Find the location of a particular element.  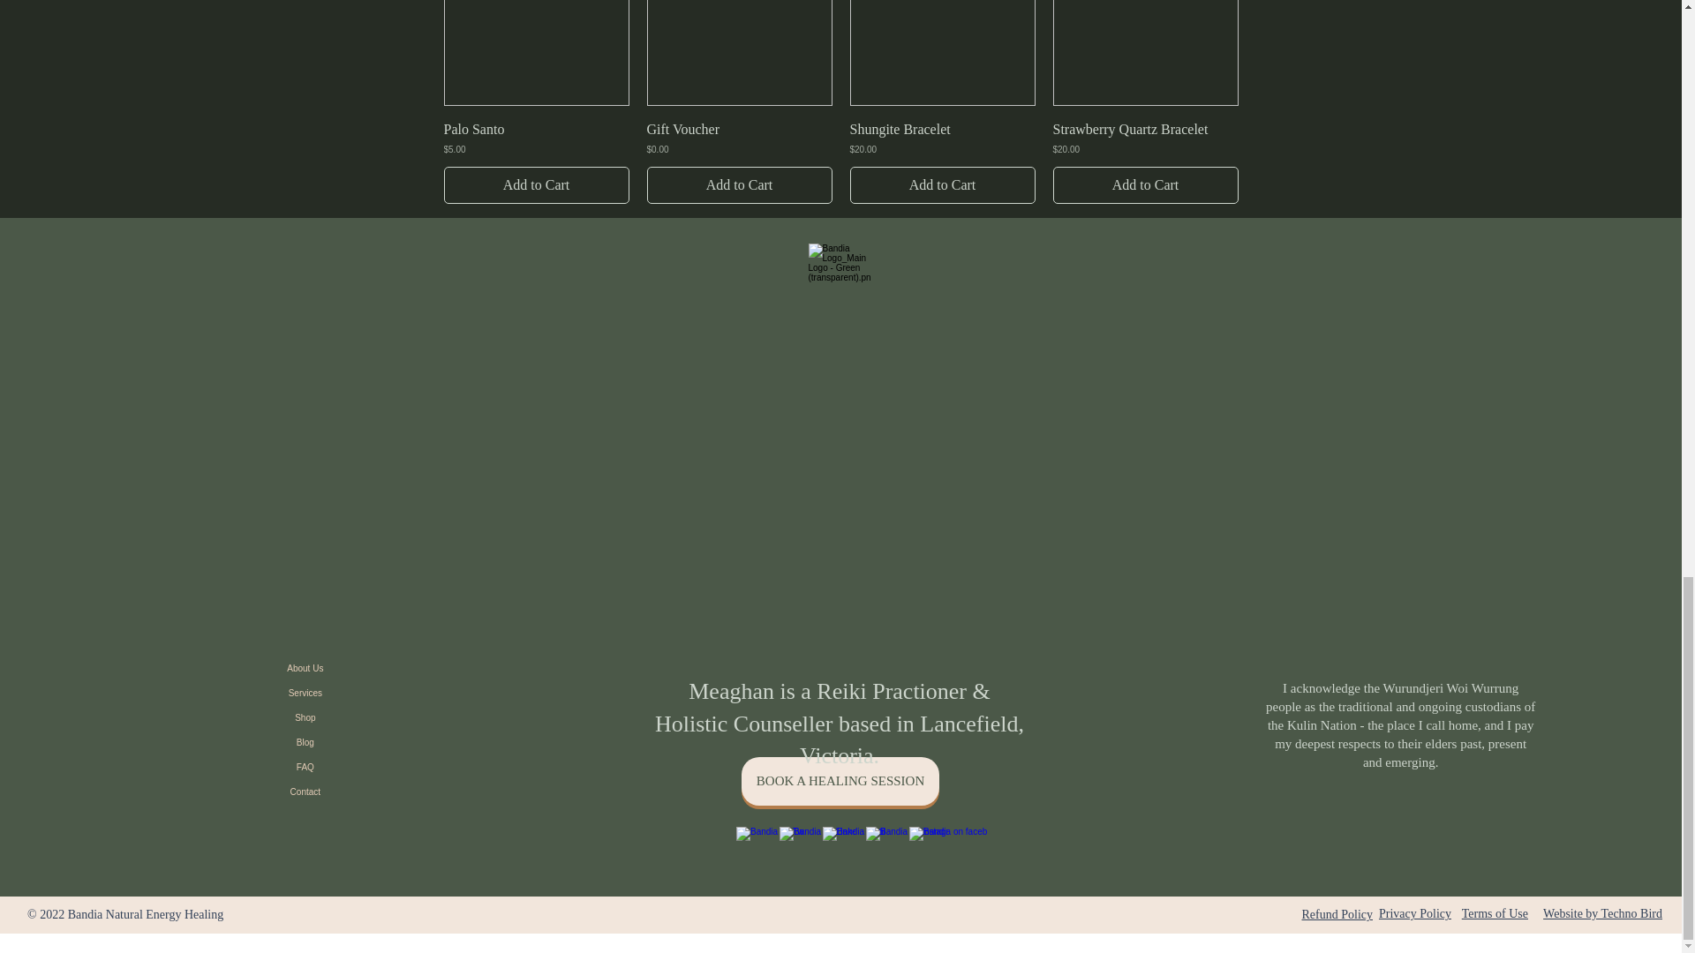

Add to Cart is located at coordinates (535, 185).